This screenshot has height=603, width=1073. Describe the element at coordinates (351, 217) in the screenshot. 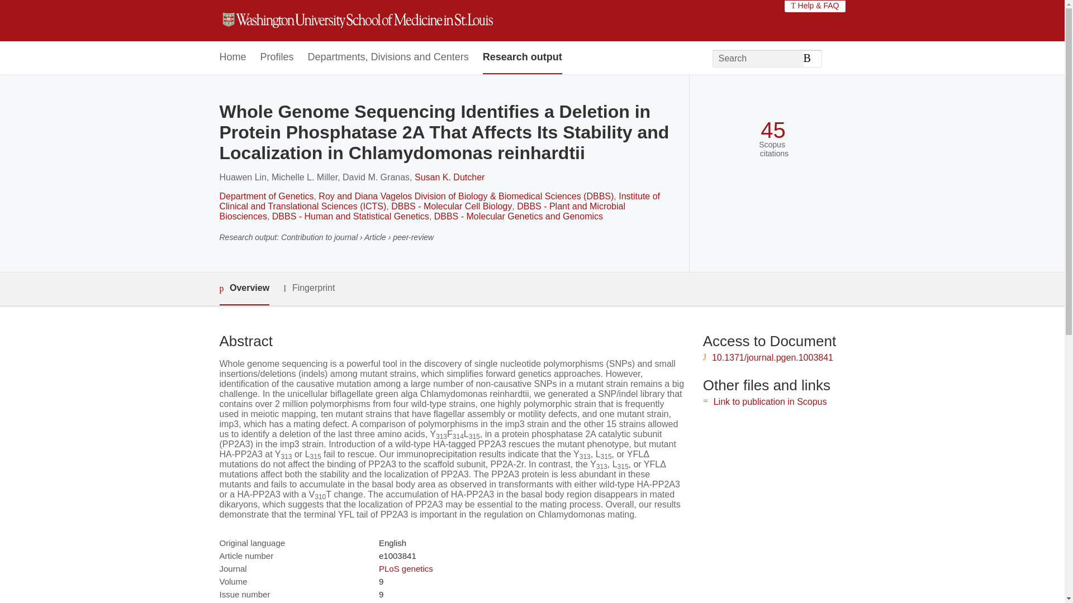

I see `DBBS - Human and Statistical Genetics` at that location.